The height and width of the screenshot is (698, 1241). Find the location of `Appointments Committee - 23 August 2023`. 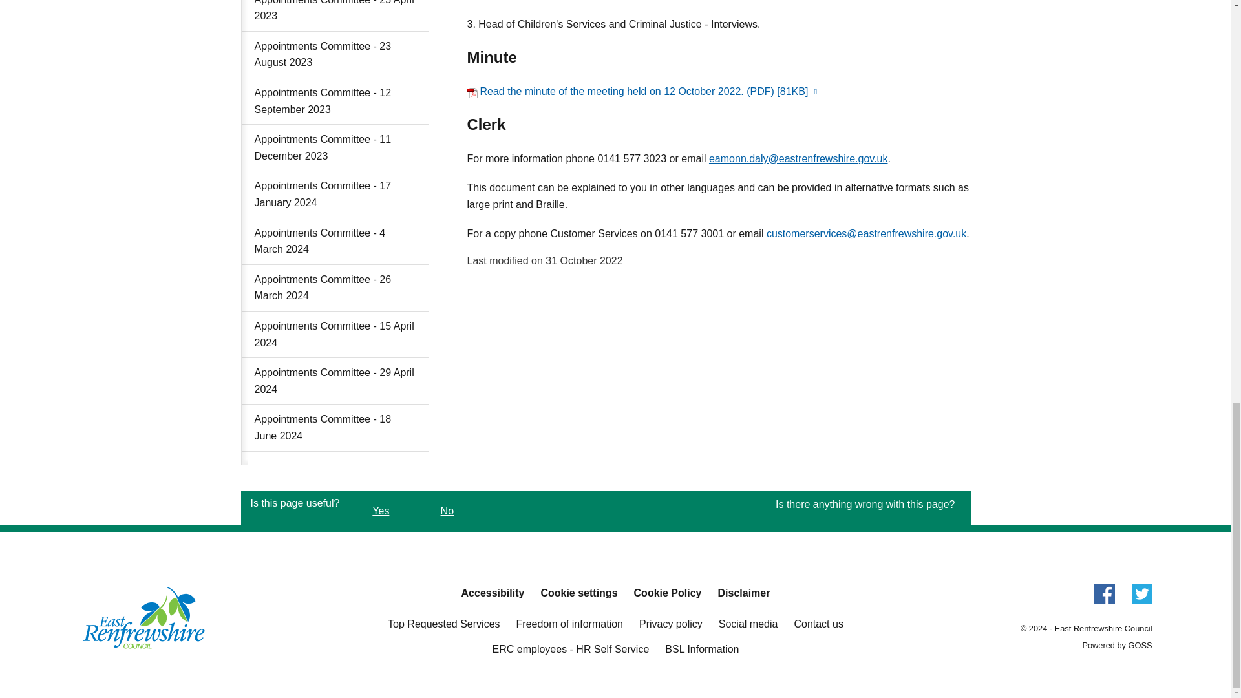

Appointments Committee - 23 August 2023 is located at coordinates (335, 54).